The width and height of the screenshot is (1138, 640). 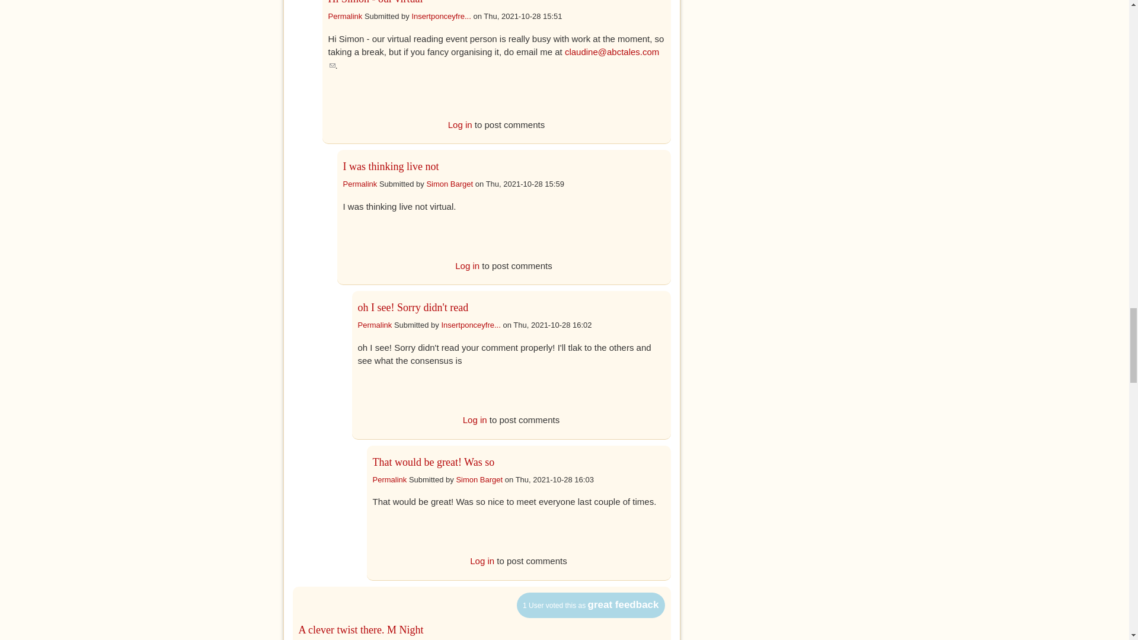 I want to click on View user profile., so click(x=471, y=325).